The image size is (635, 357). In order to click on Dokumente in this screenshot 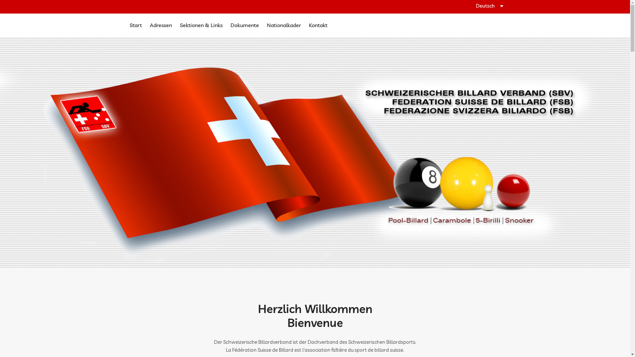, I will do `click(244, 25)`.